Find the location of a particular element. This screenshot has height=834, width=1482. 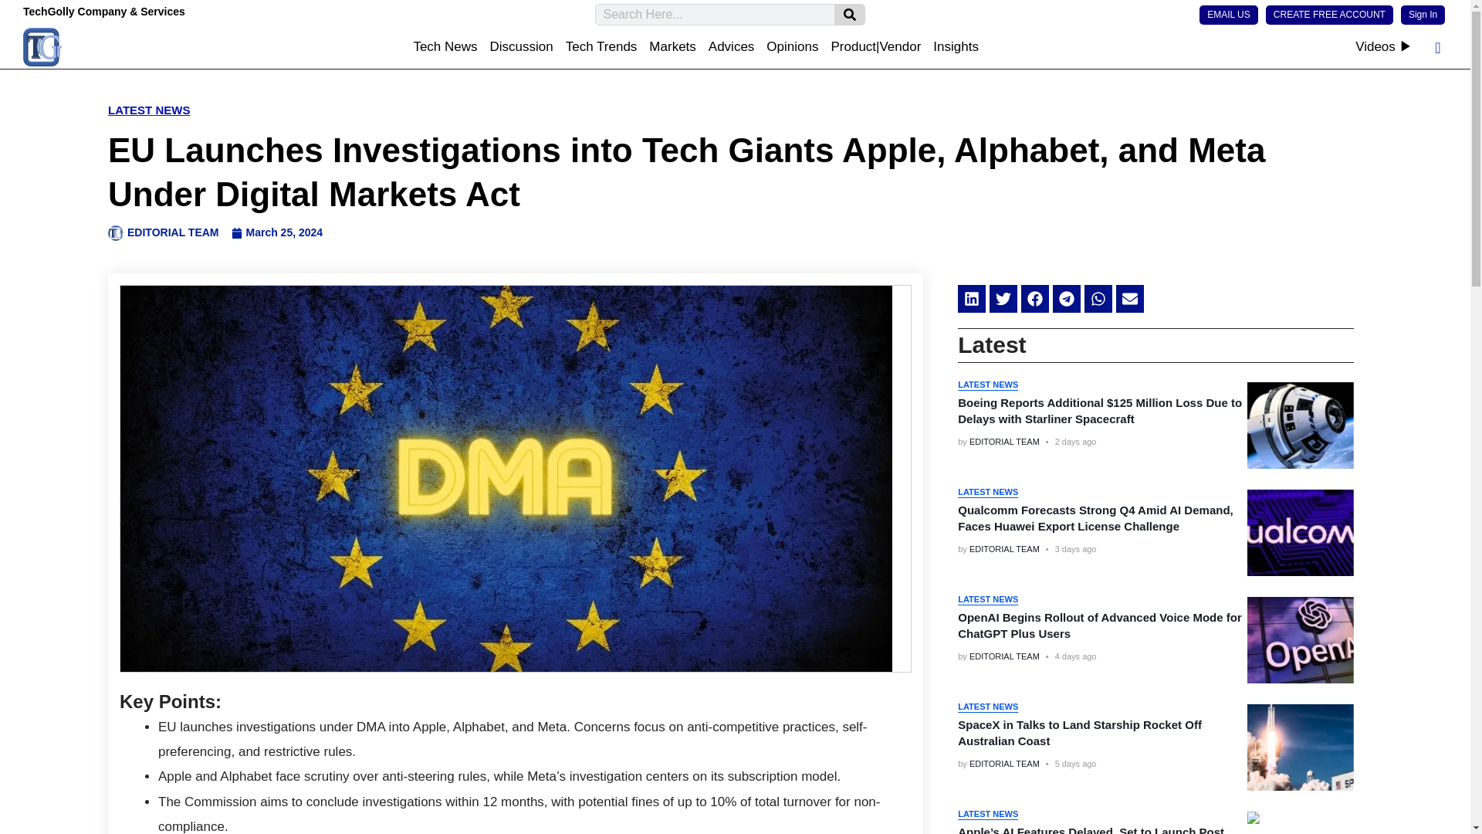

Discussion is located at coordinates (522, 46).